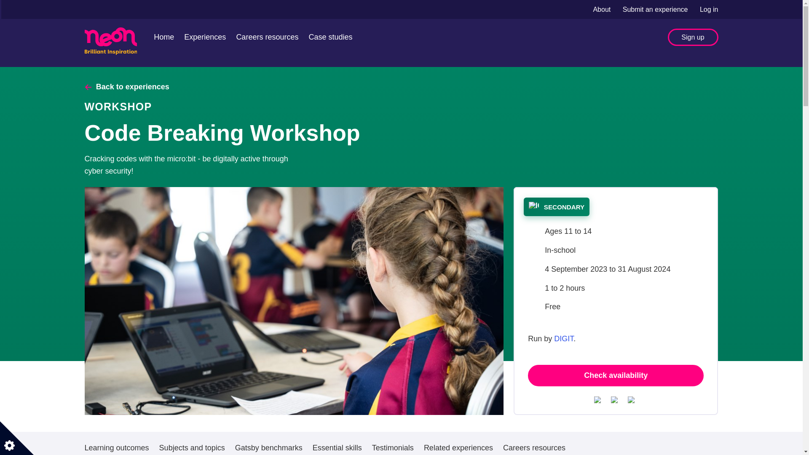 The height and width of the screenshot is (455, 809). Describe the element at coordinates (116, 443) in the screenshot. I see `Learning outcomes` at that location.